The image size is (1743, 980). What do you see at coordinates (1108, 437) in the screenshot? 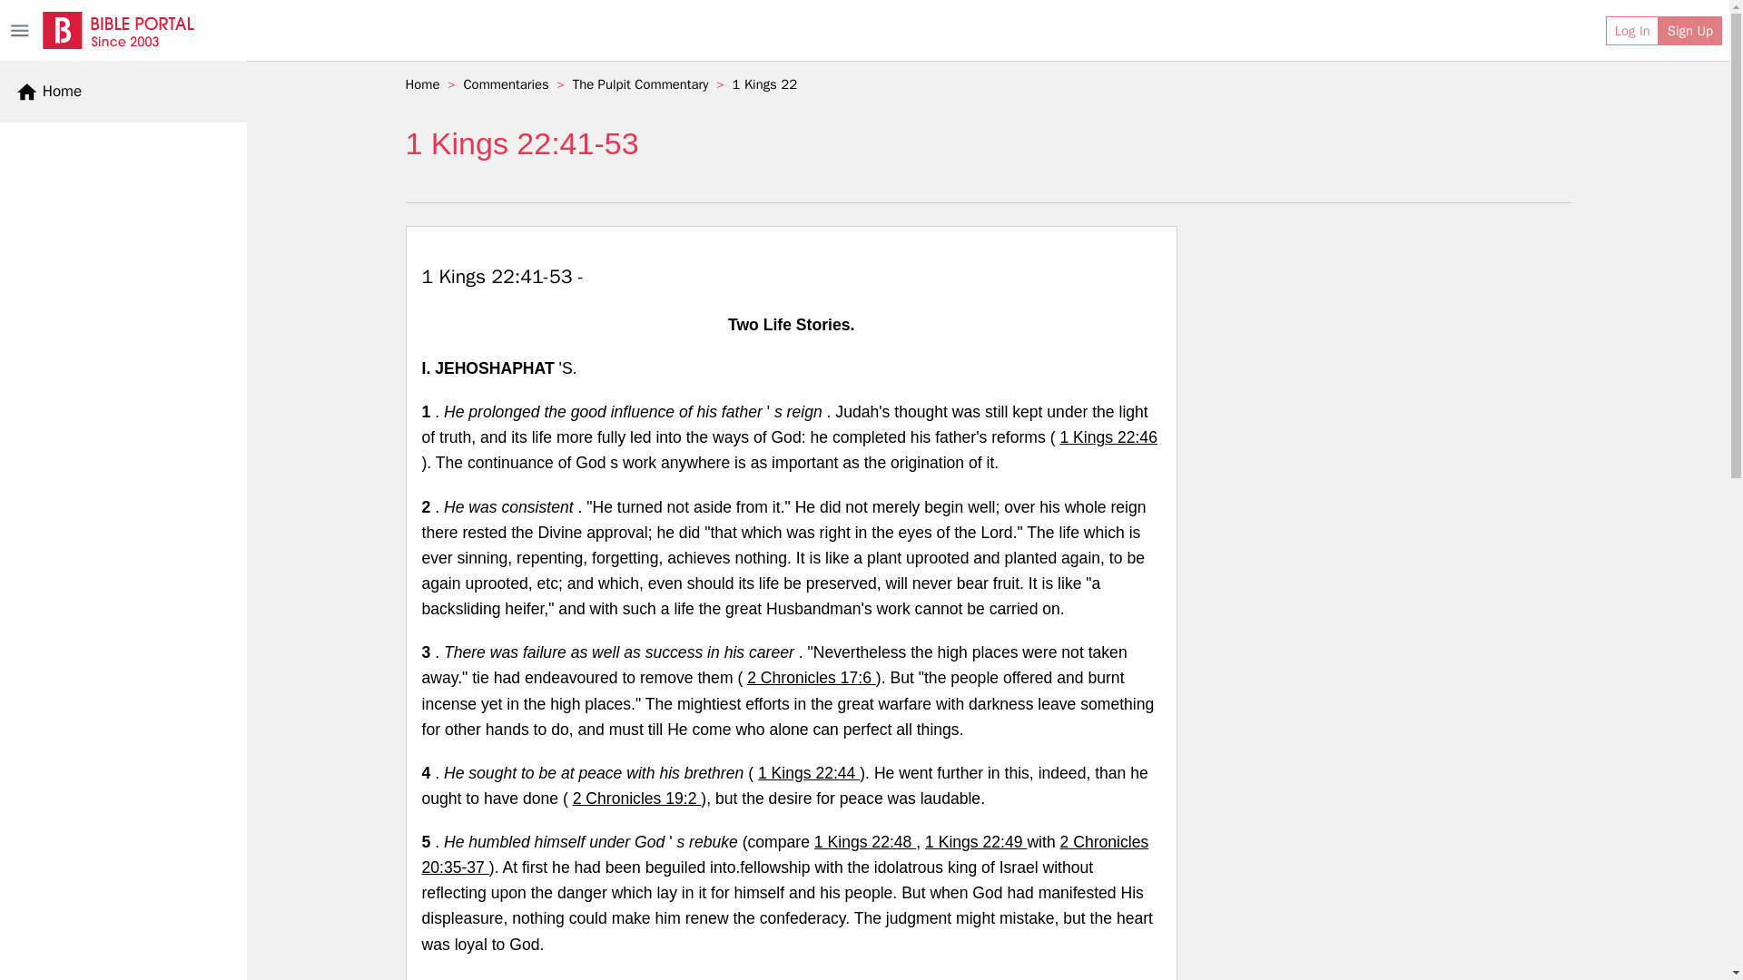
I see `Bible Passages -  1 Kings 22:46  - click to view detail` at bounding box center [1108, 437].